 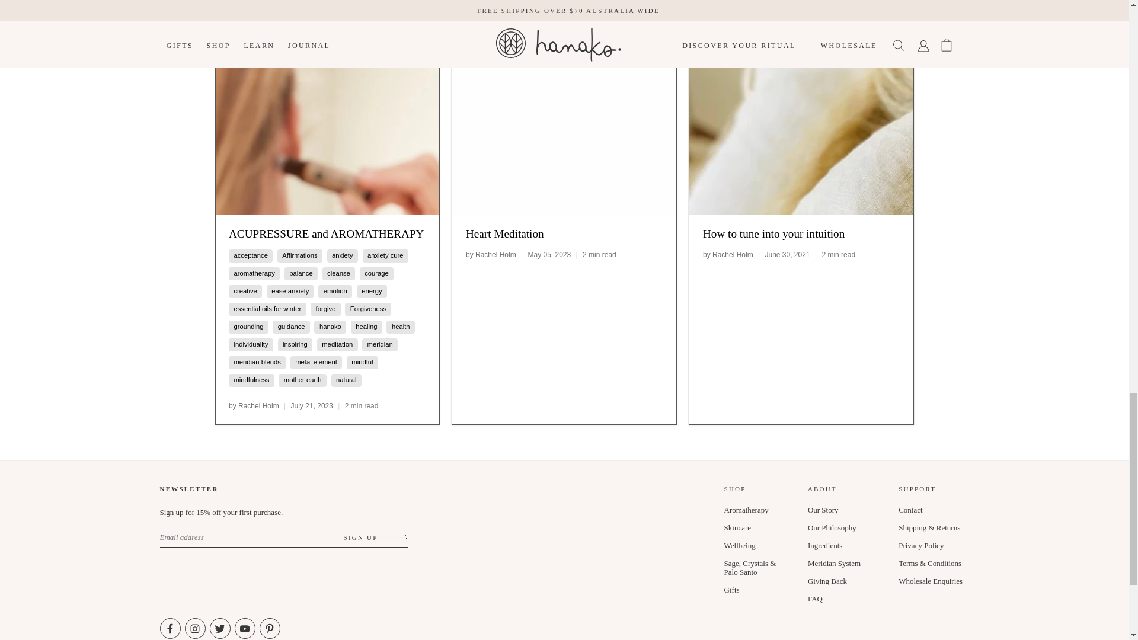 What do you see at coordinates (250, 255) in the screenshot?
I see `Journal tagged acceptance` at bounding box center [250, 255].